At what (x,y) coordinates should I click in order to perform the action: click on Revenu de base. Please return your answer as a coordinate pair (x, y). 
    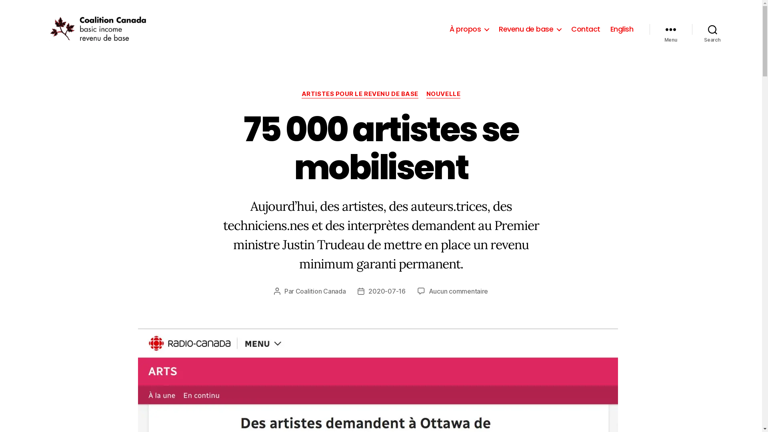
    Looking at the image, I should click on (530, 29).